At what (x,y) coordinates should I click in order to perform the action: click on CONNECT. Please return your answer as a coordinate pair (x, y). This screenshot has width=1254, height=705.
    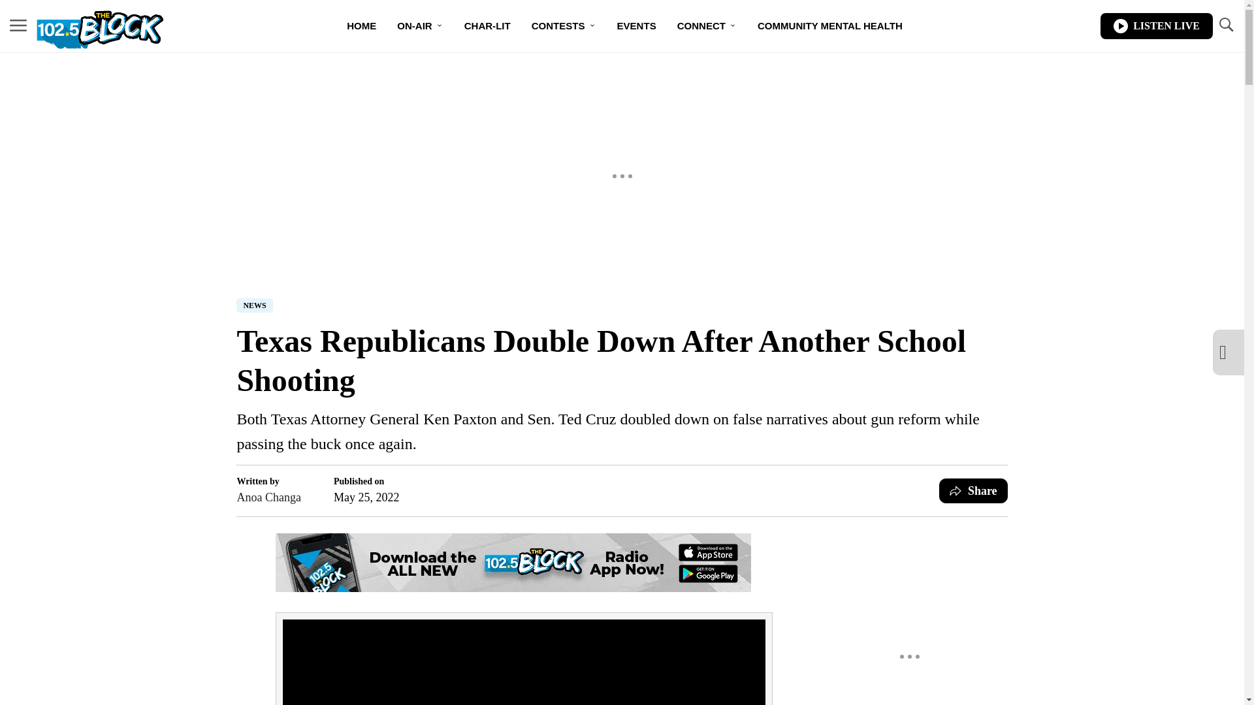
    Looking at the image, I should click on (707, 26).